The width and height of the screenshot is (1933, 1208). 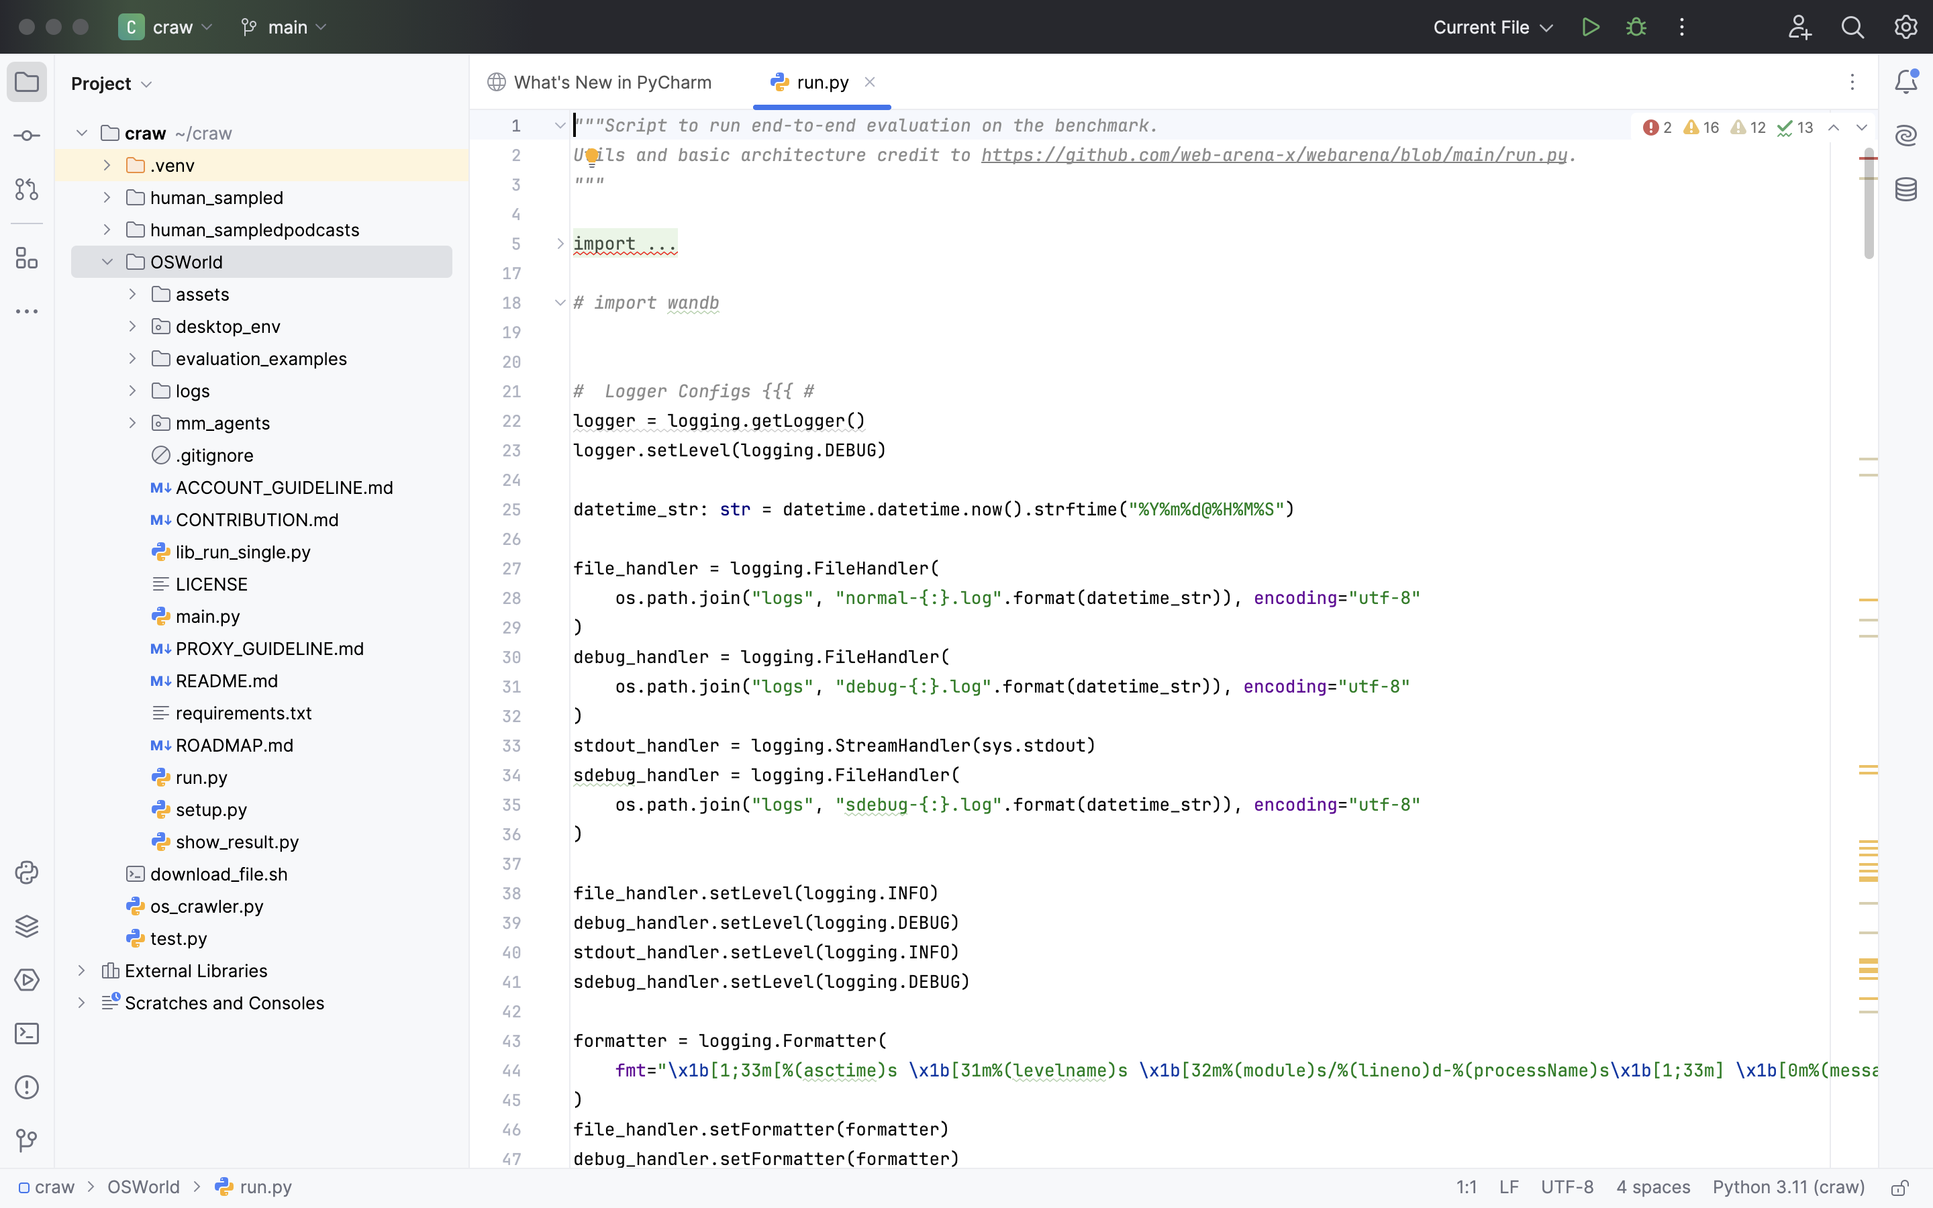 I want to click on 0, so click(x=612, y=83).